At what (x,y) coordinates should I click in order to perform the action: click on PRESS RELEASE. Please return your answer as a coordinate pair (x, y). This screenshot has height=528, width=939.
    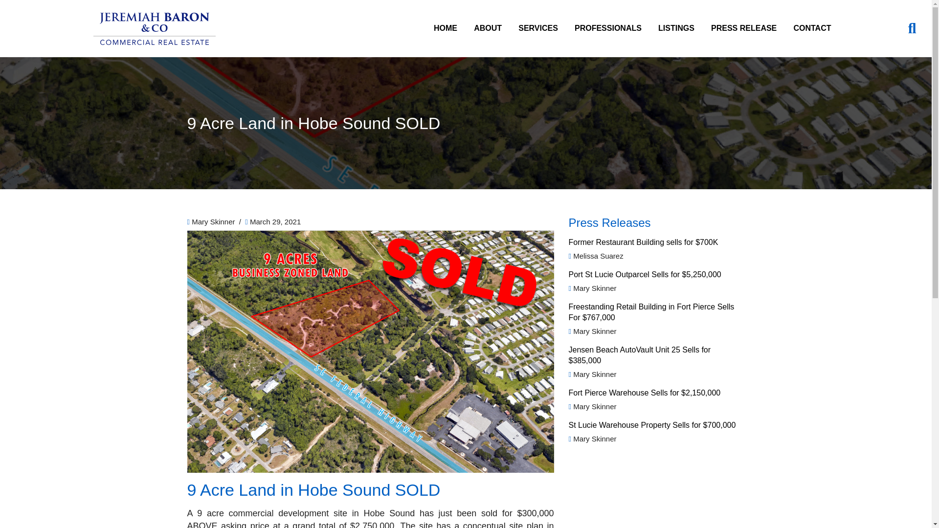
    Looking at the image, I should click on (743, 28).